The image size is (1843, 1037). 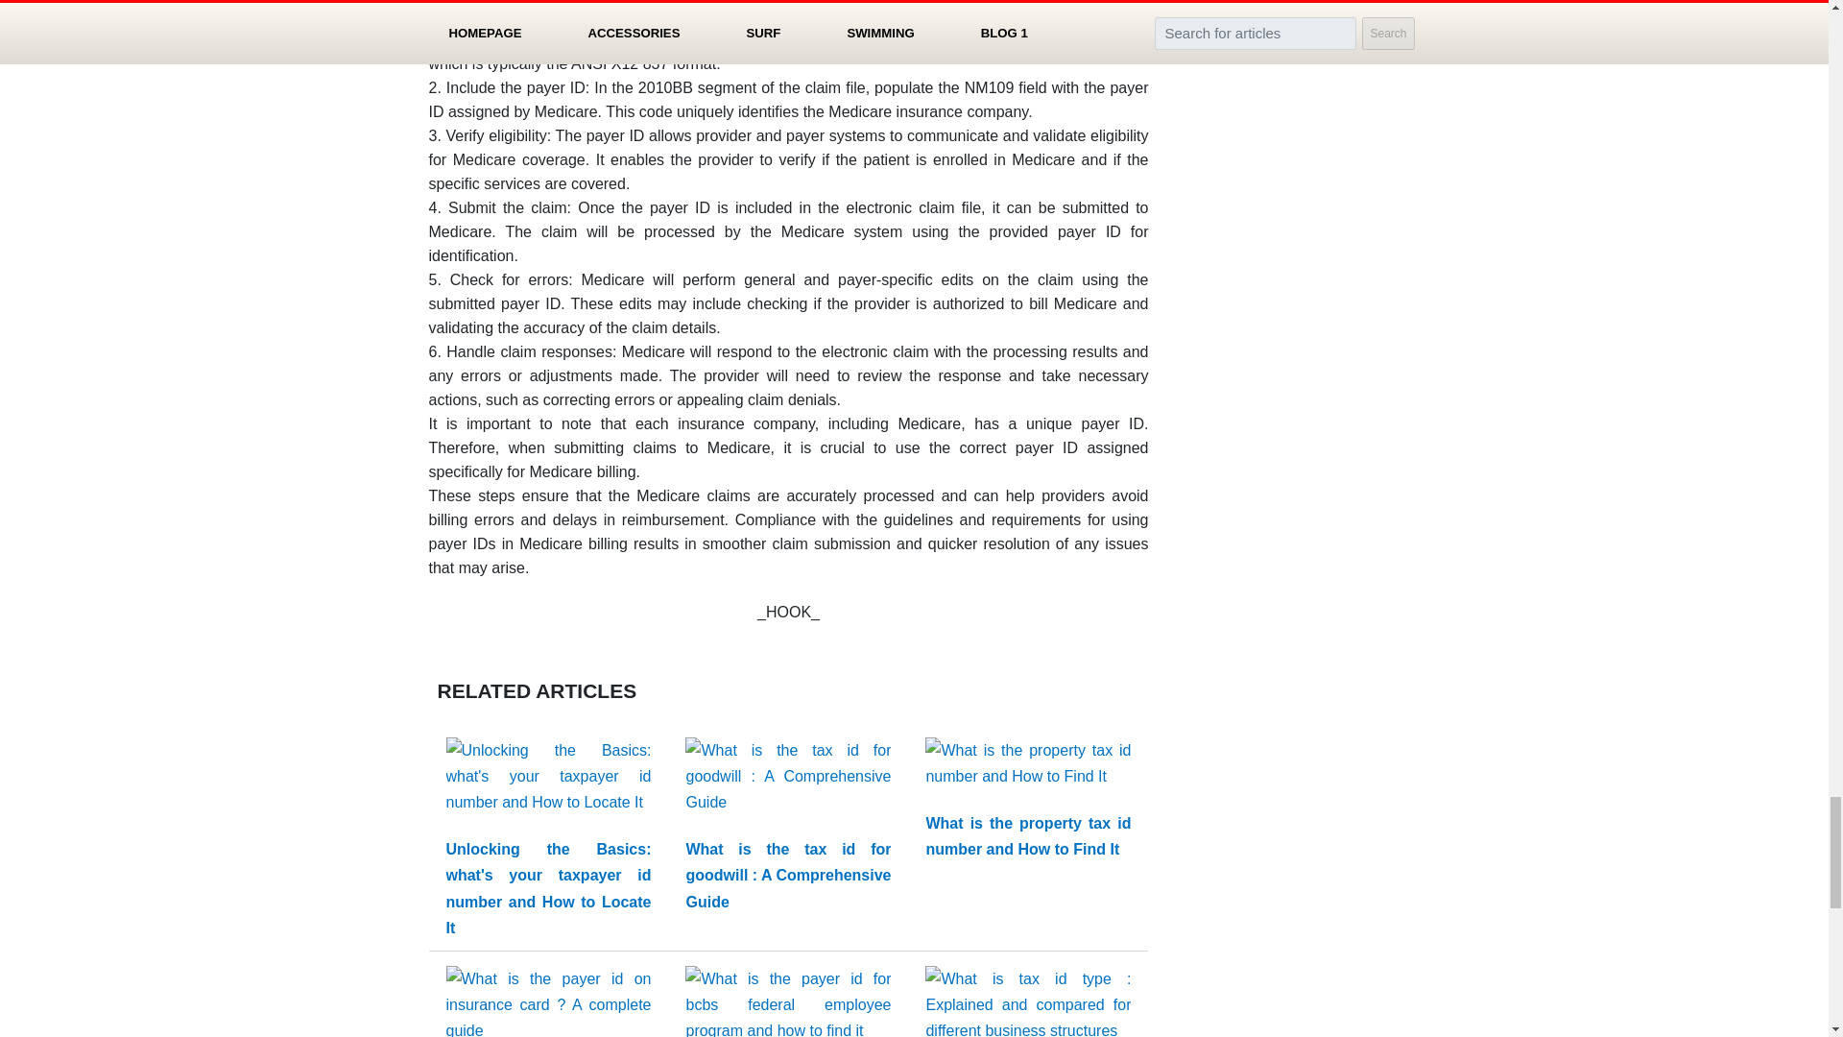 What do you see at coordinates (547, 1009) in the screenshot?
I see ` What is the payer id on insurance card ? A complete guide` at bounding box center [547, 1009].